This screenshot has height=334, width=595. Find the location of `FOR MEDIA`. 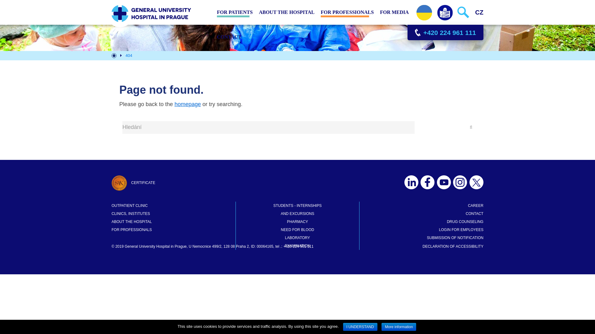

FOR MEDIA is located at coordinates (394, 12).